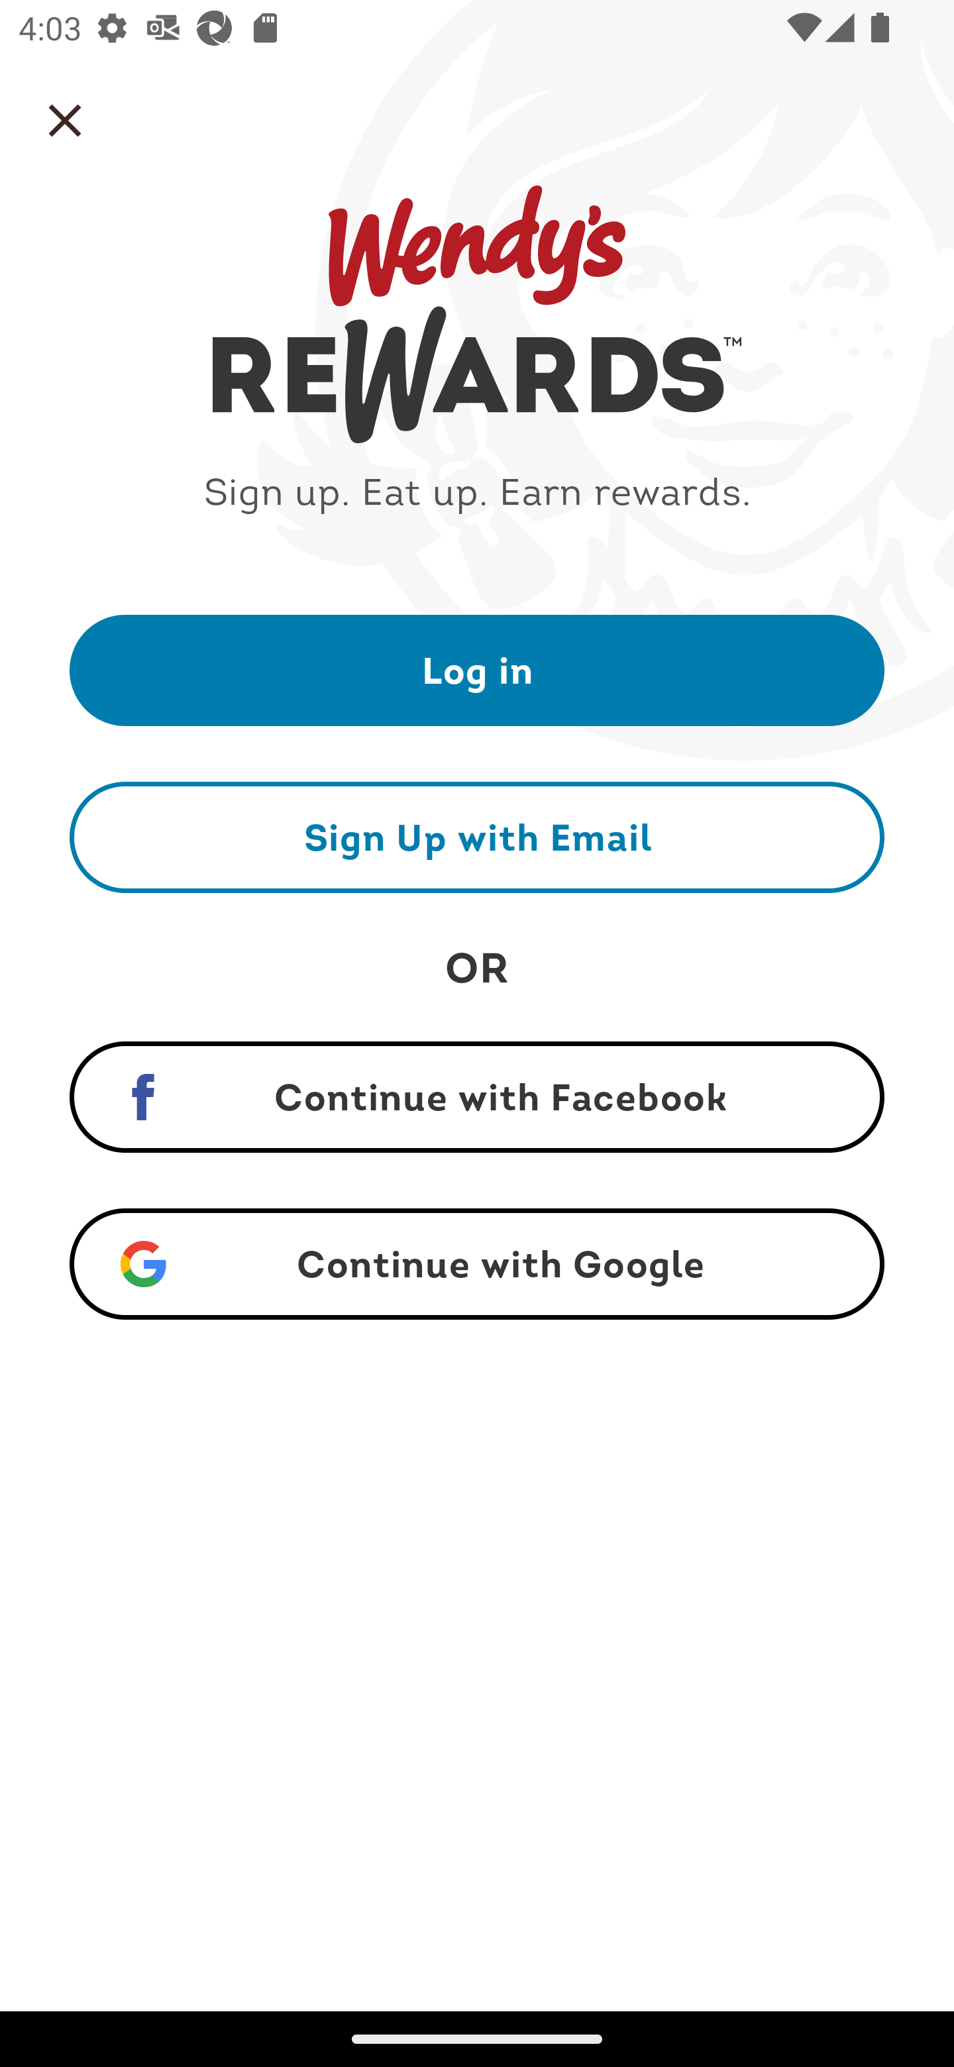 The image size is (954, 2067). I want to click on close, so click(65, 121).